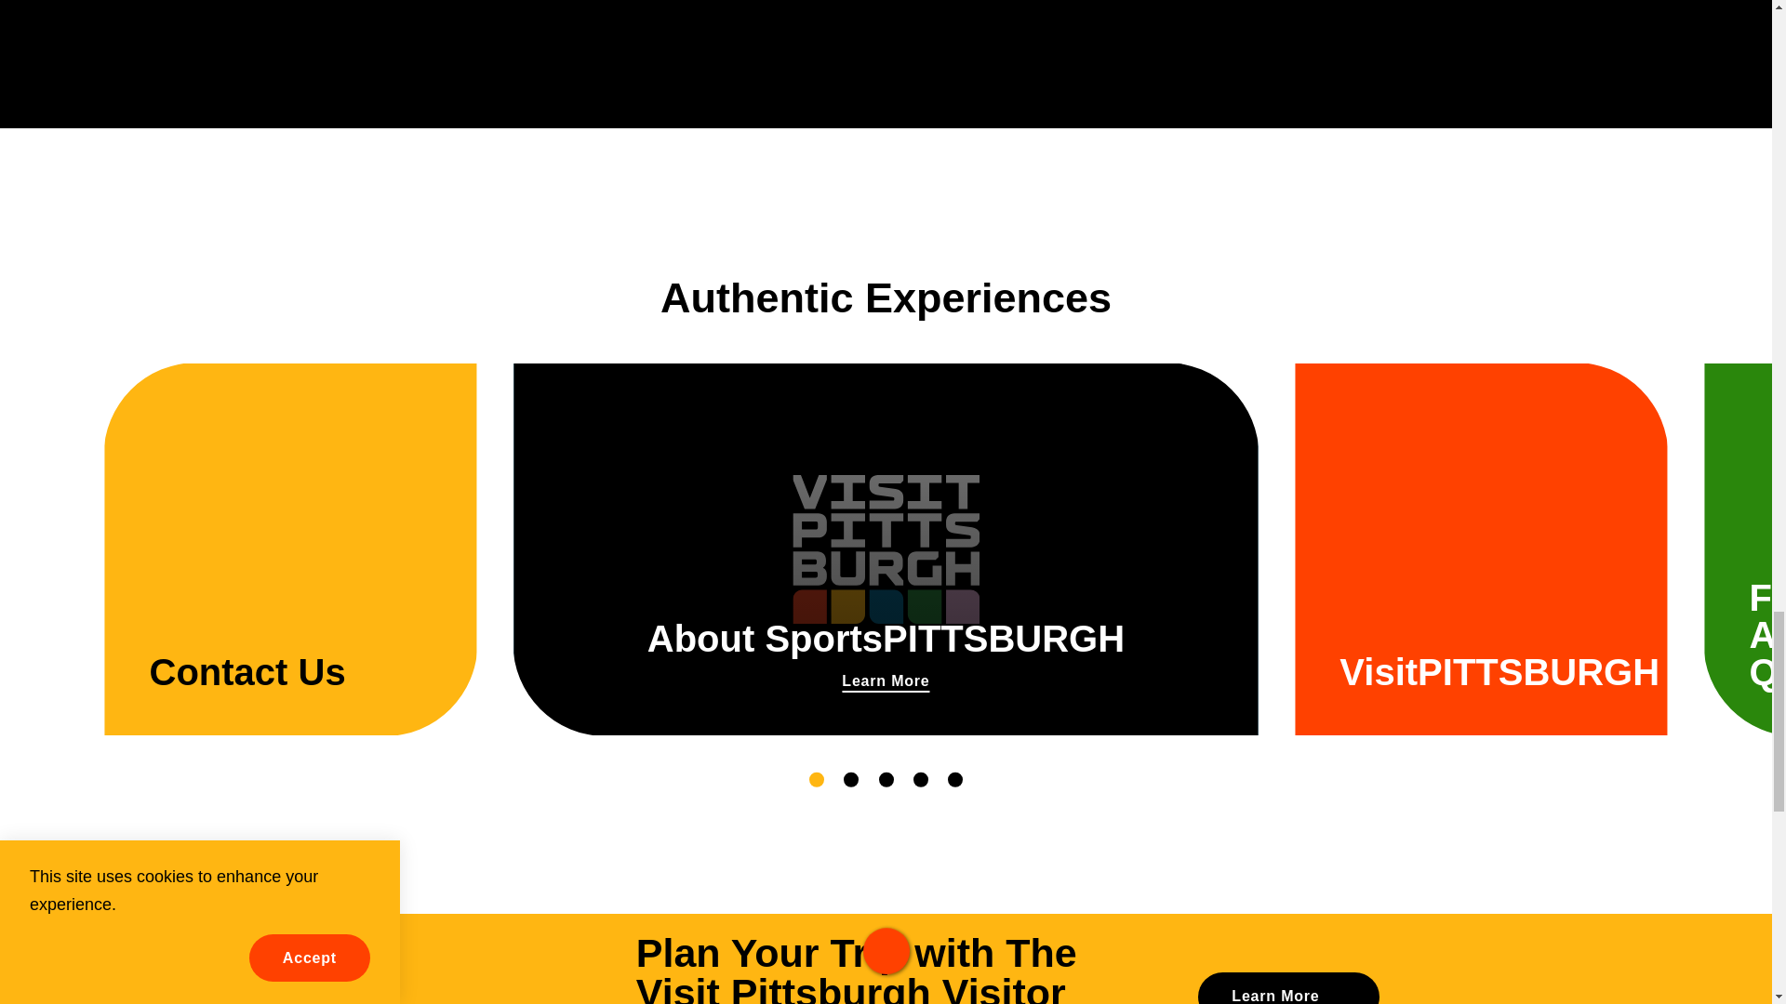 Image resolution: width=1786 pixels, height=1004 pixels. What do you see at coordinates (1288, 988) in the screenshot?
I see `VisitPITTSBURGH` at bounding box center [1288, 988].